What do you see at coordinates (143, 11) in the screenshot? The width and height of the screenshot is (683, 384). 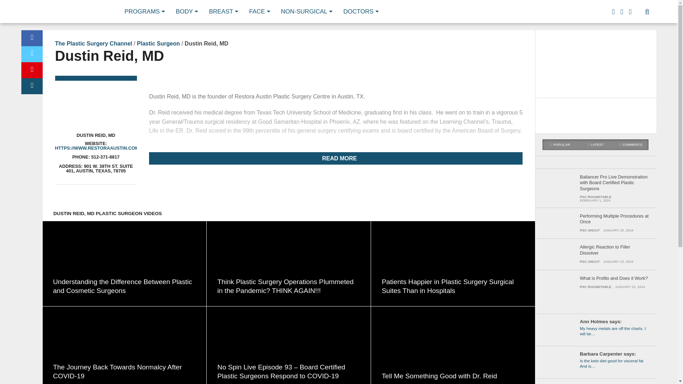 I see `PROGRAMS` at bounding box center [143, 11].